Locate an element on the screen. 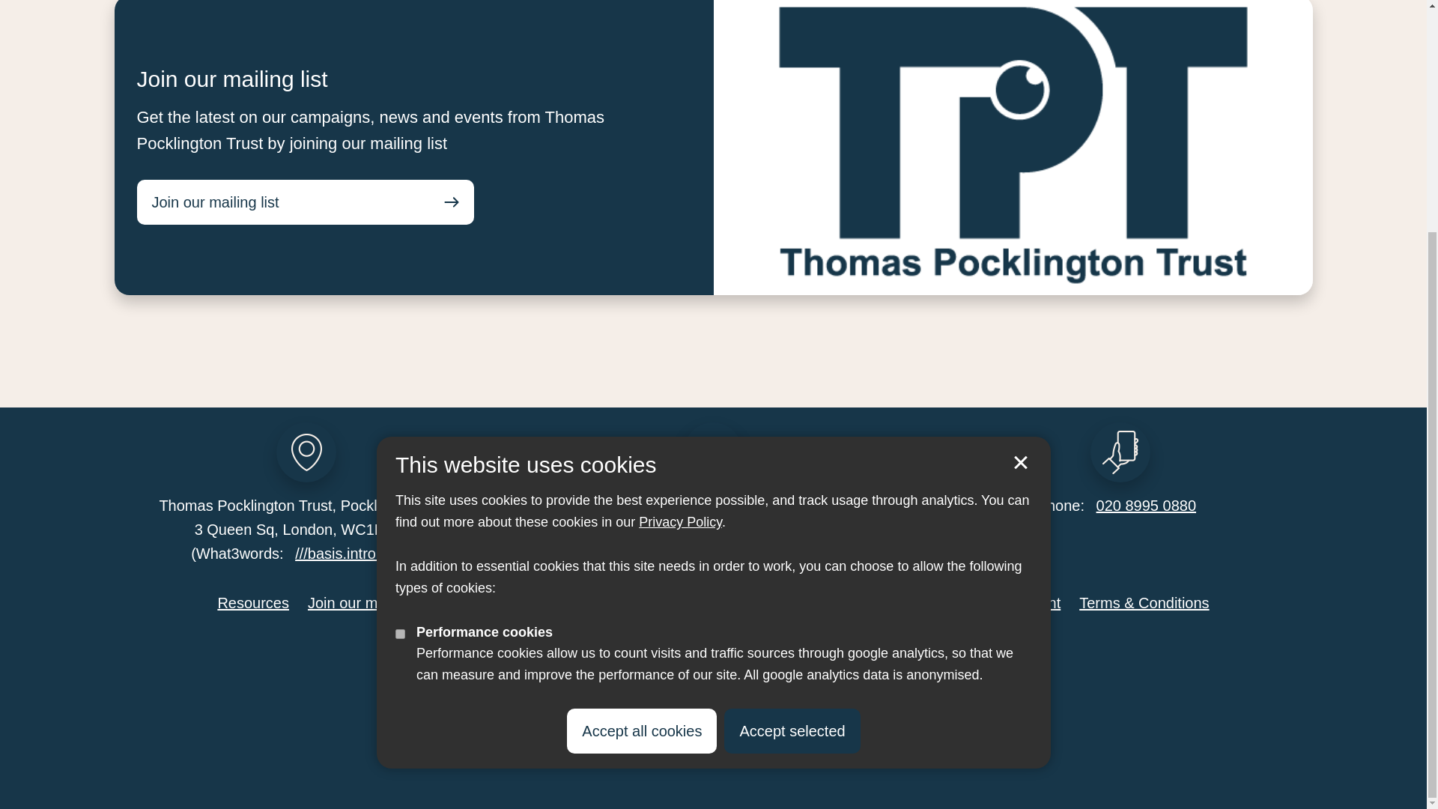  stats is located at coordinates (400, 319).